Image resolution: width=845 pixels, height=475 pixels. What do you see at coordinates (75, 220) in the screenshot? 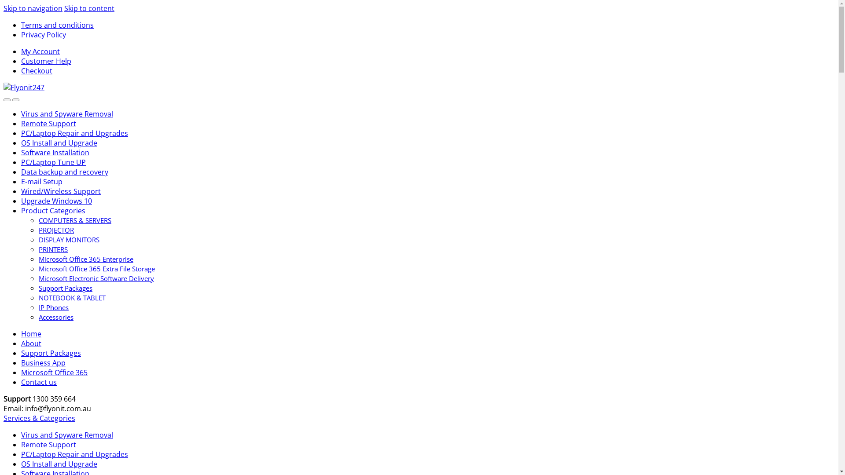
I see `COMPUTERS & SERVERS` at bounding box center [75, 220].